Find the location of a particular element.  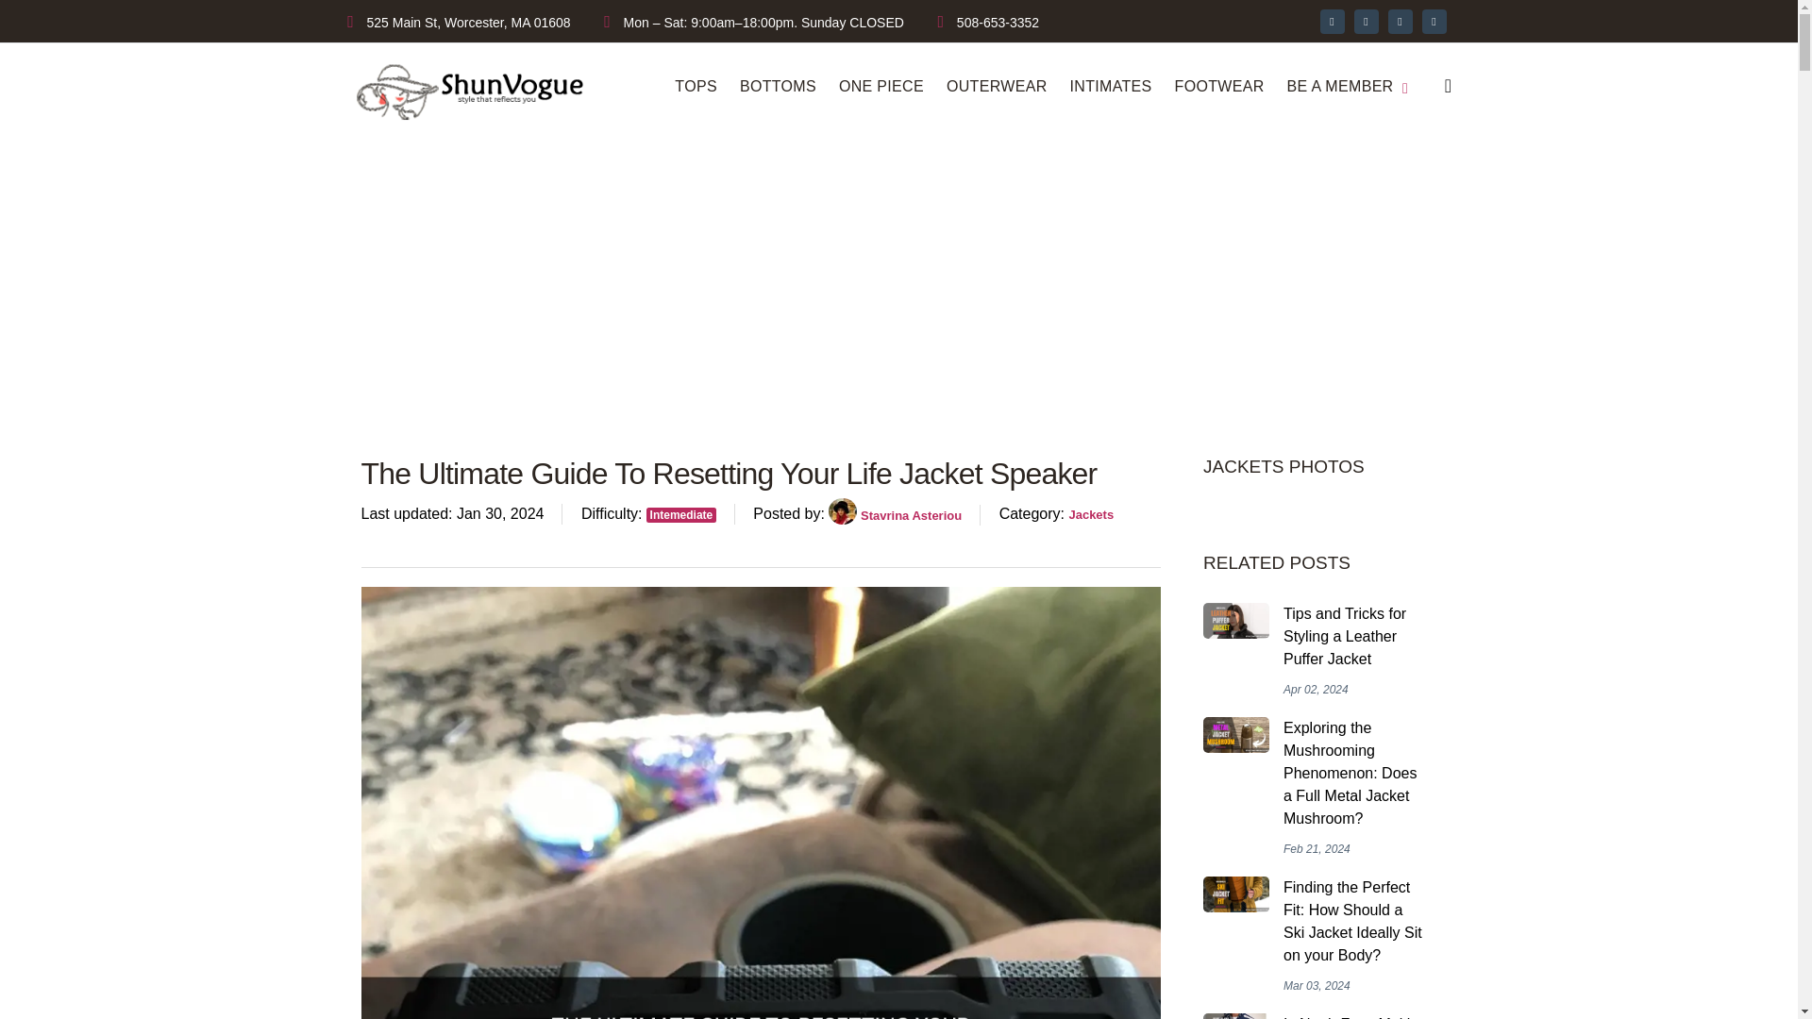

FOOTWEAR is located at coordinates (1219, 87).